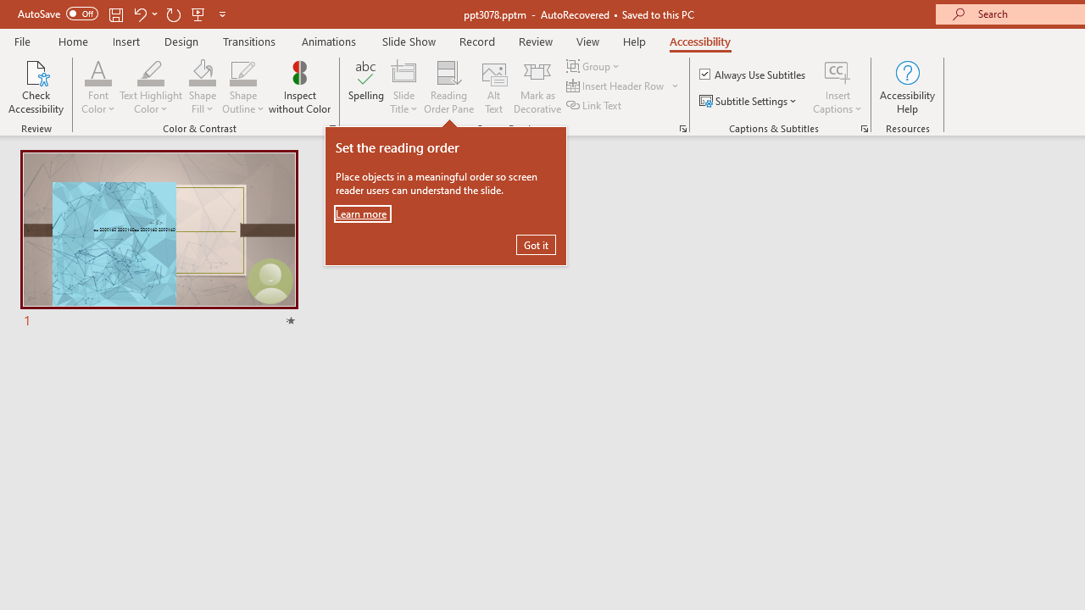 The image size is (1085, 610). Describe the element at coordinates (749, 102) in the screenshot. I see `Subtitle Settings` at that location.